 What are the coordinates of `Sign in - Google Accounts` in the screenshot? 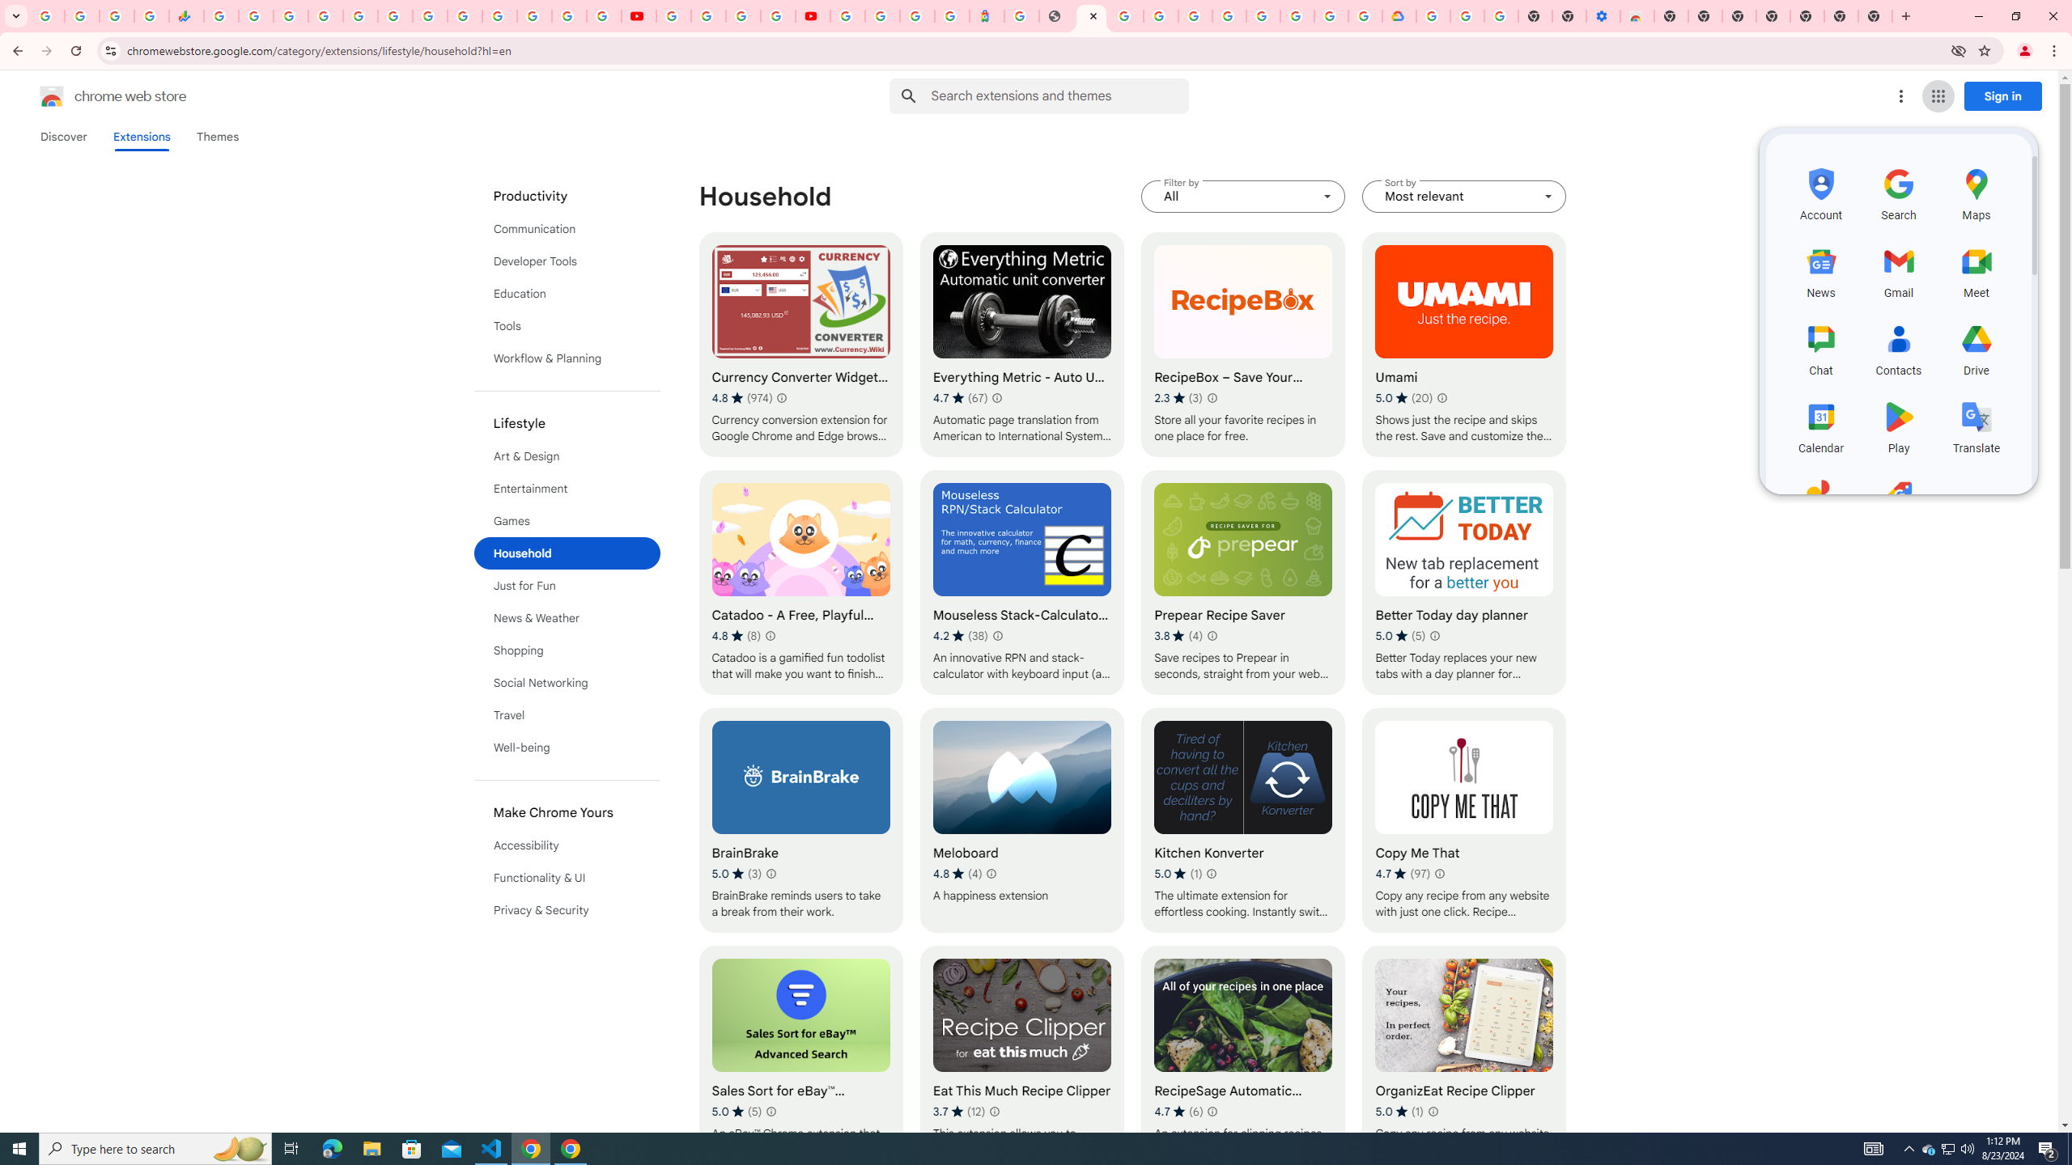 It's located at (1195, 16).